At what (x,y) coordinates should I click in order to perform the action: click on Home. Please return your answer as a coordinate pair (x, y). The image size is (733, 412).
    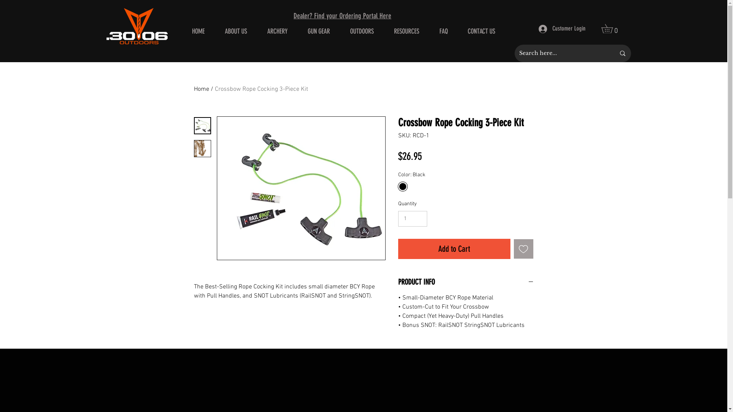
    Looking at the image, I should click on (202, 89).